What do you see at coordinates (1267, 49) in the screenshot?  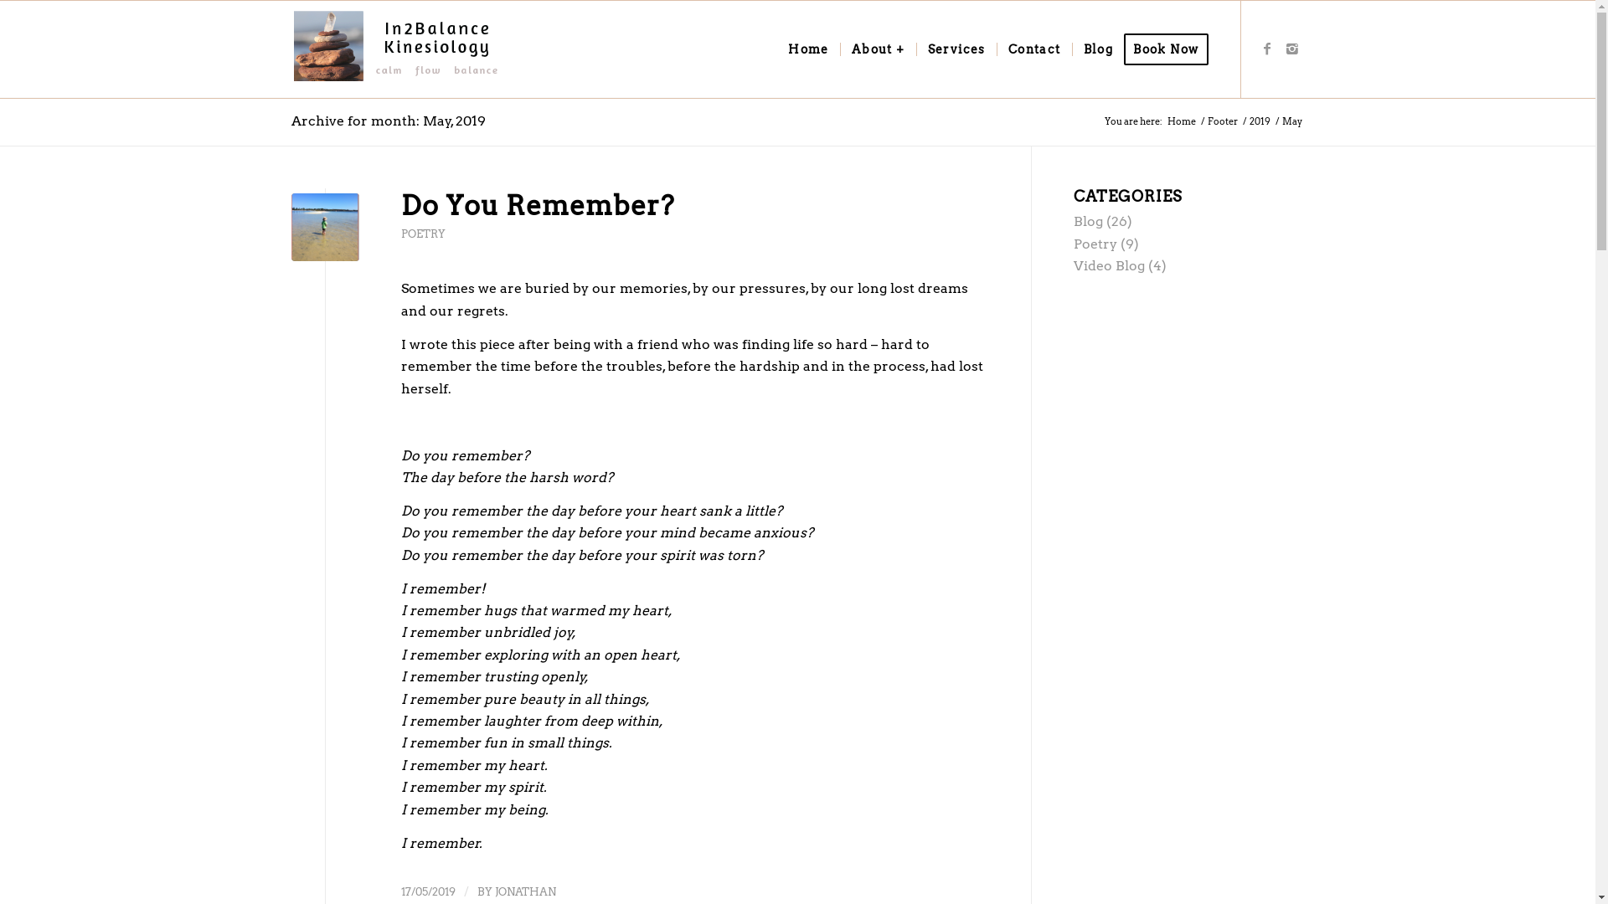 I see `Facebook` at bounding box center [1267, 49].